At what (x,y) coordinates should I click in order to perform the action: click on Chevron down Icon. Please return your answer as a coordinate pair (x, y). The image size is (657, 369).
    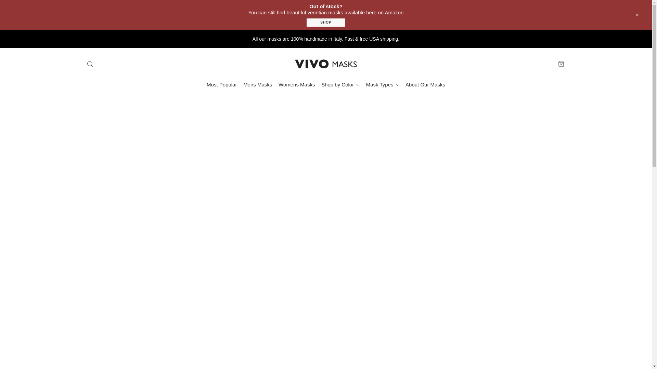
    Looking at the image, I should click on (397, 85).